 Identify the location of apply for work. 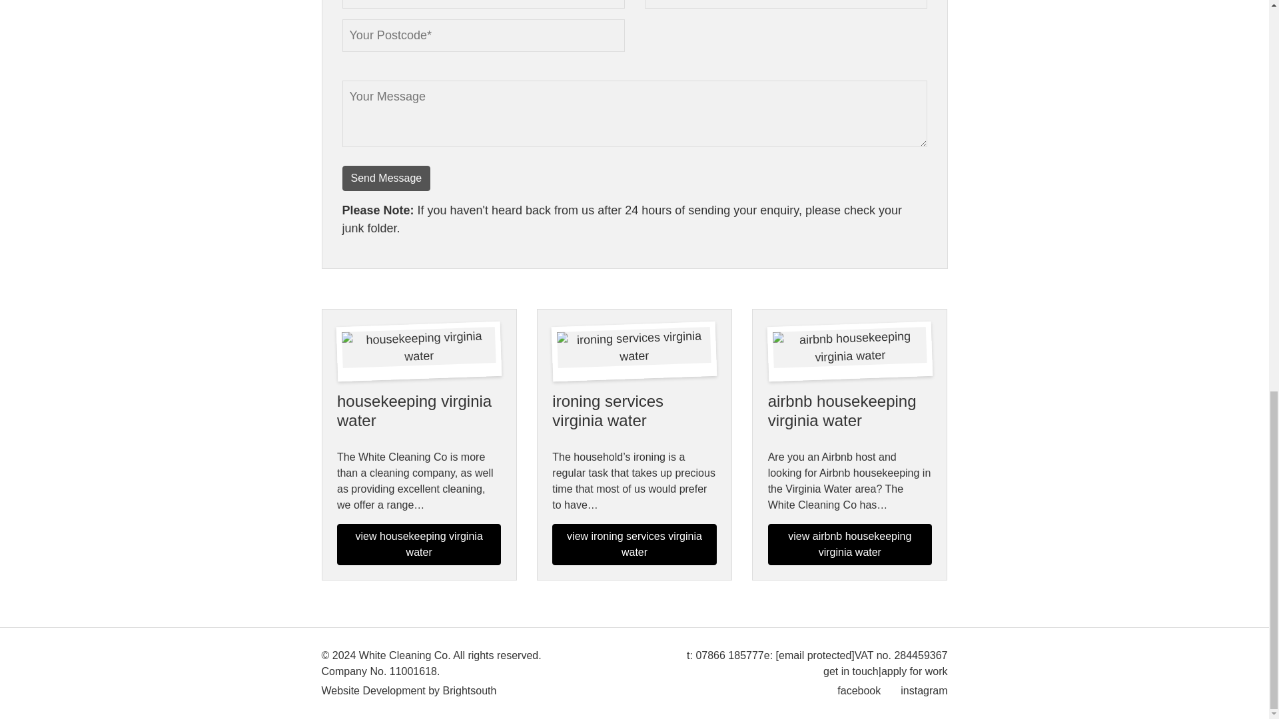
(914, 671).